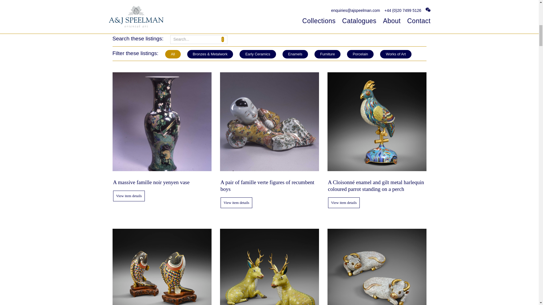  I want to click on View item details, so click(344, 202).